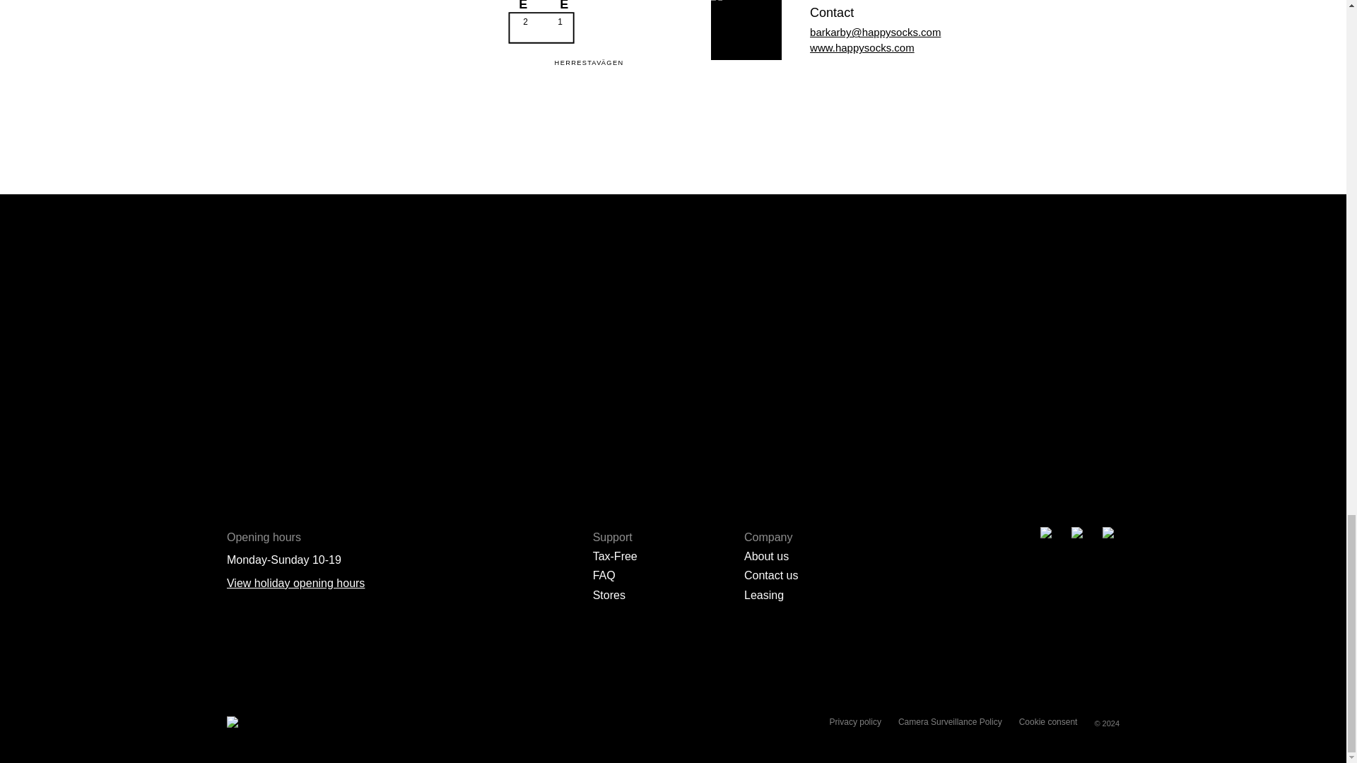  Describe the element at coordinates (295, 582) in the screenshot. I see `View holiday opening hours` at that location.